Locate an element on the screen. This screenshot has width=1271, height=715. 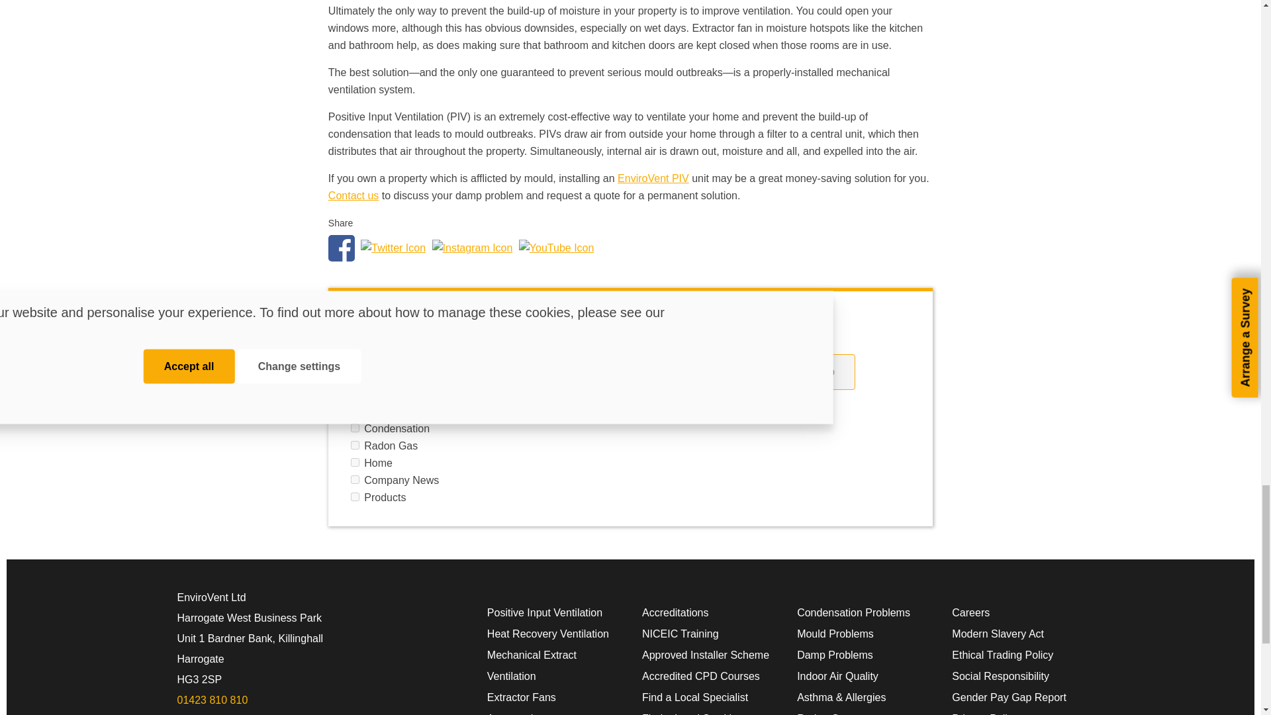
Condensation is located at coordinates (355, 428).